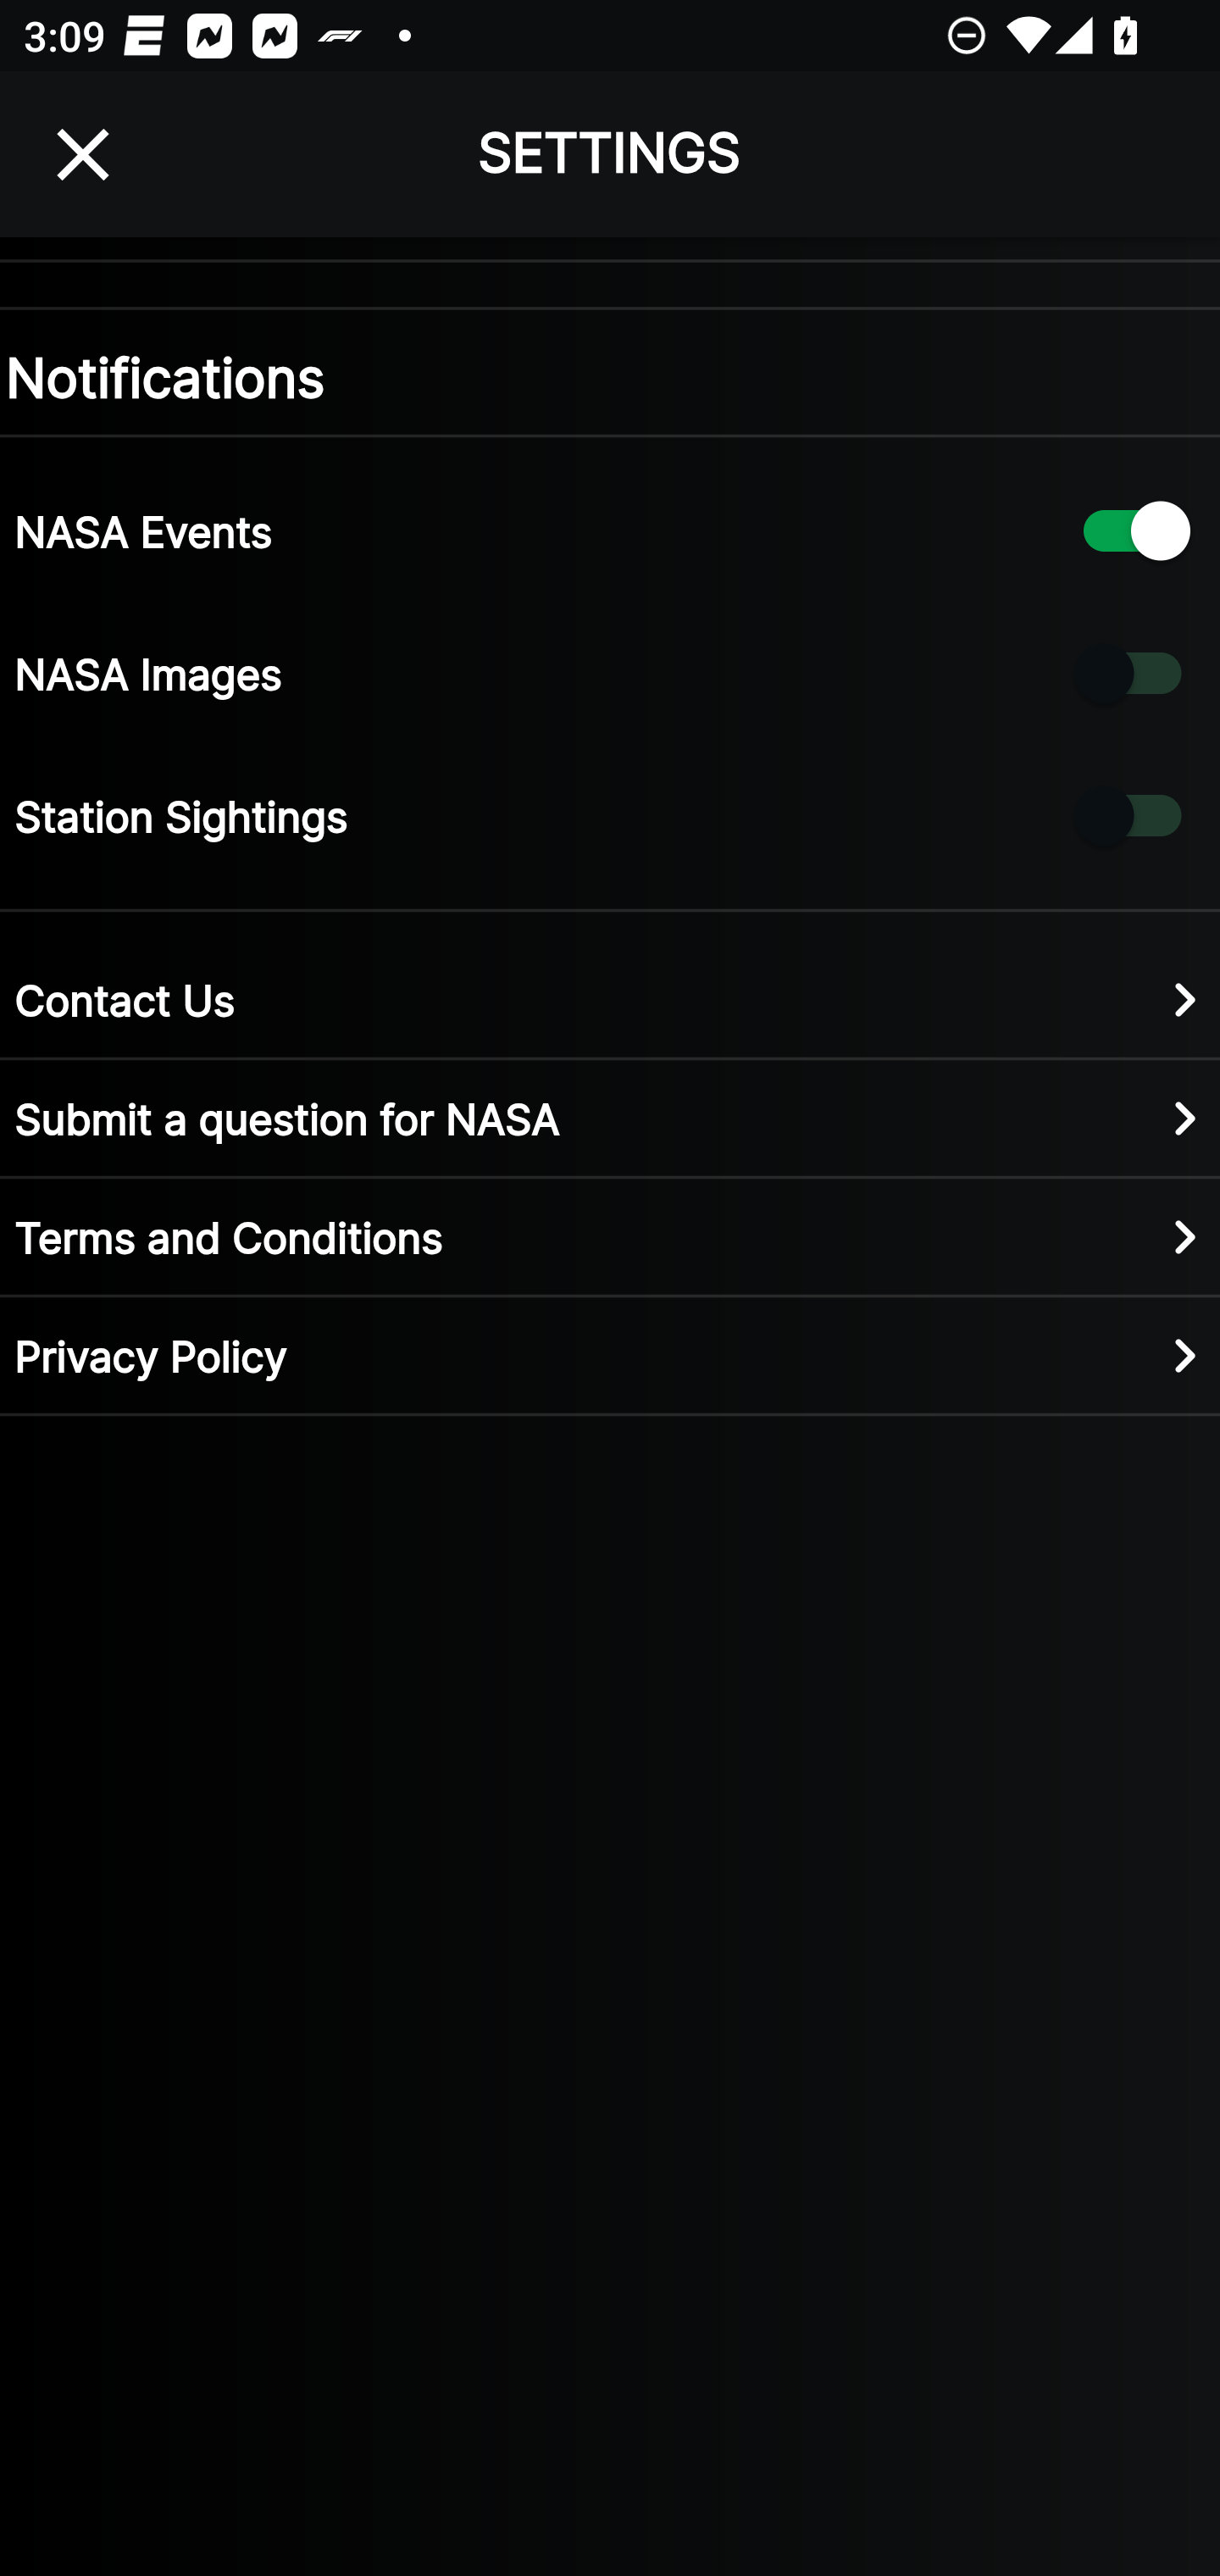  I want to click on Contact Us, so click(610, 999).